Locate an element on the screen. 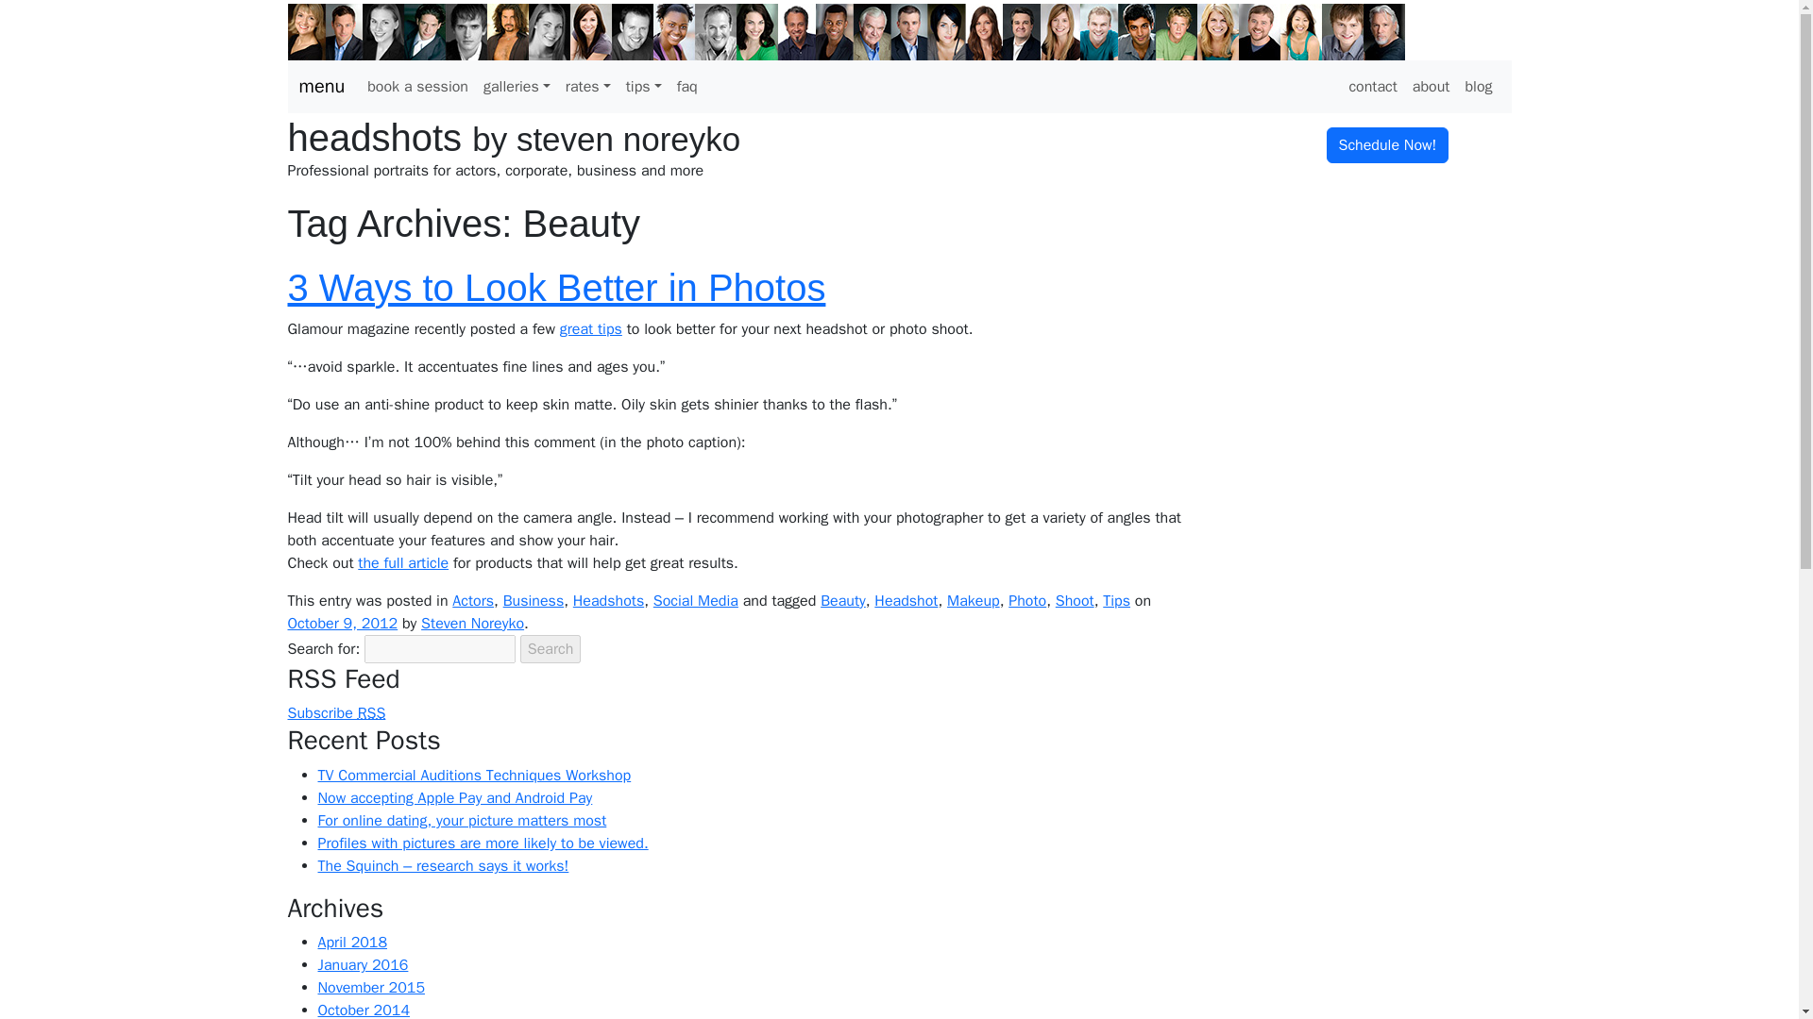 This screenshot has height=1019, width=1813. Headshots is located at coordinates (608, 600).